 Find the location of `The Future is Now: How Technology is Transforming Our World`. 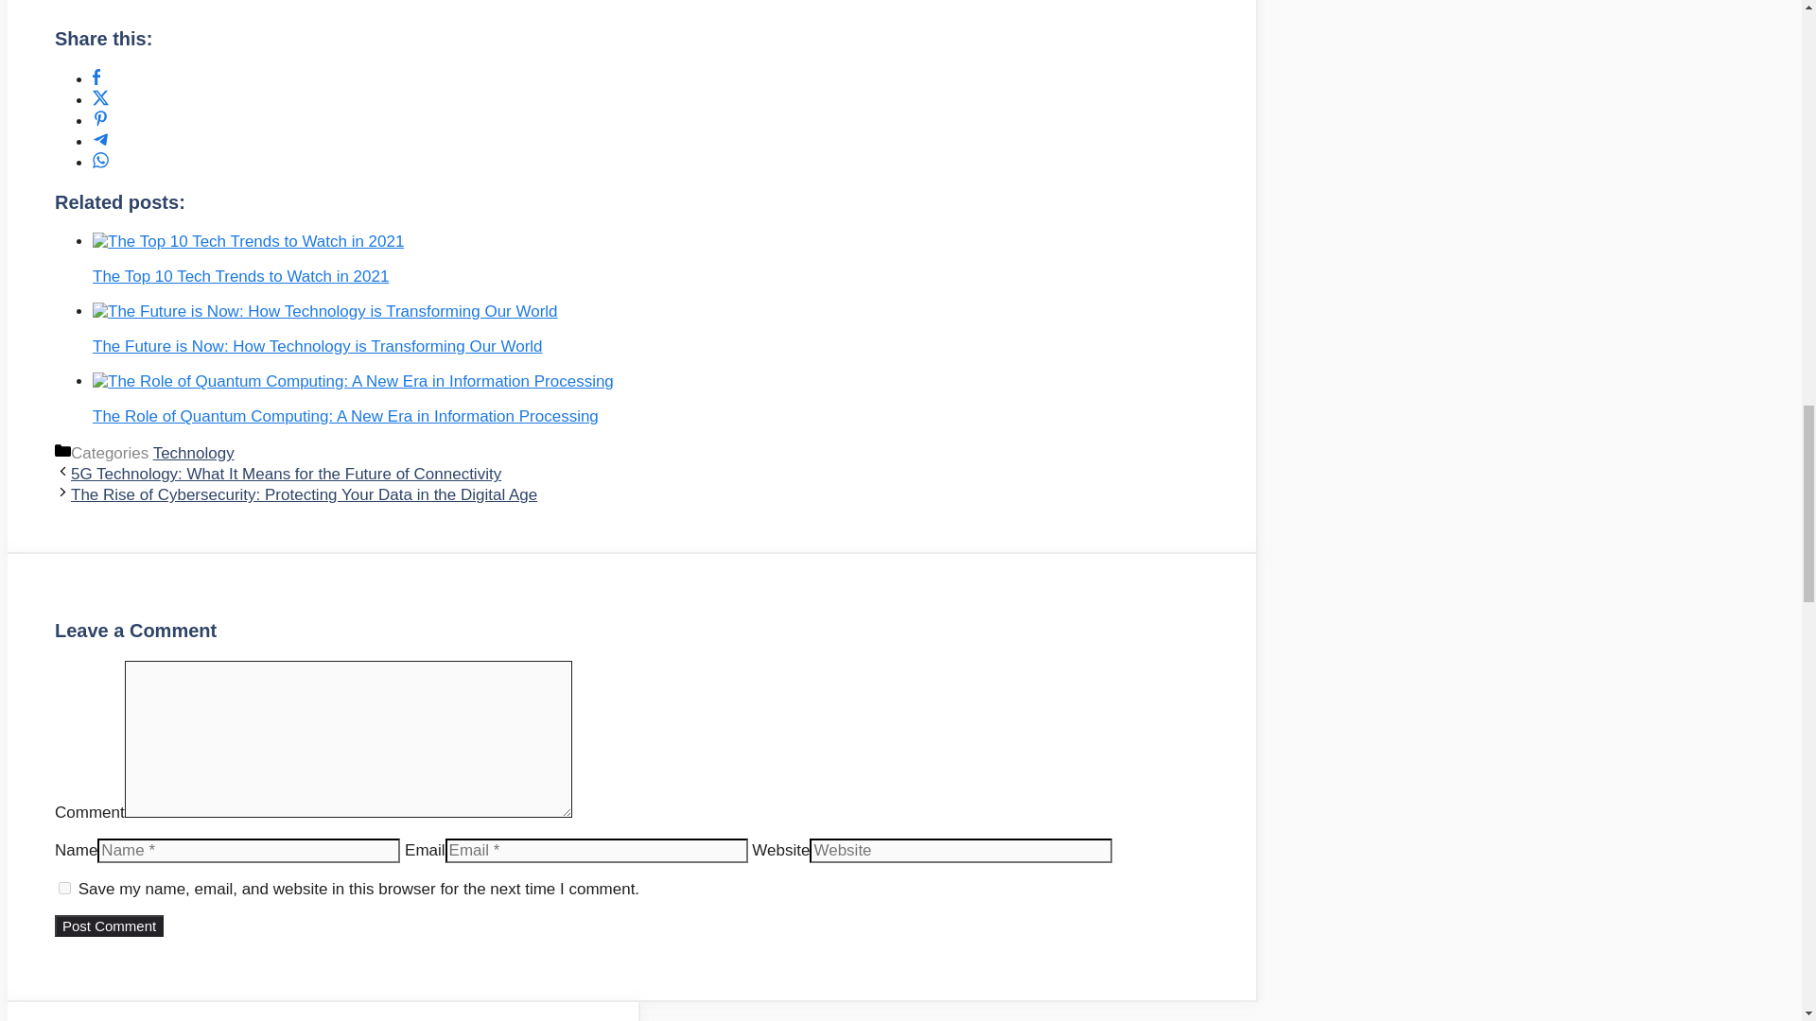

The Future is Now: How Technology is Transforming Our World is located at coordinates (318, 346).